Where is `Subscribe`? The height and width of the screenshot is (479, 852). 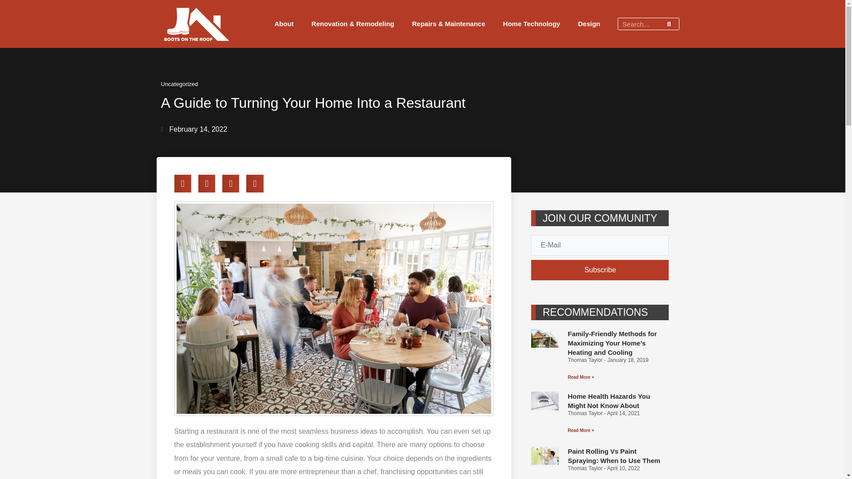
Subscribe is located at coordinates (600, 270).